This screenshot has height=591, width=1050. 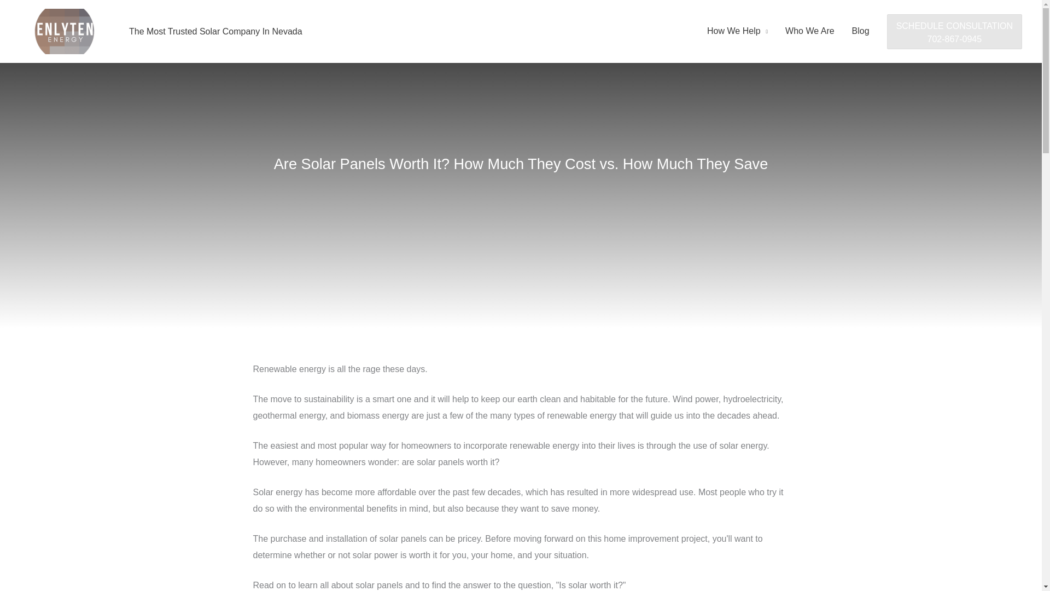 I want to click on The Most Trusted Solar Company In Nevada, so click(x=215, y=31).